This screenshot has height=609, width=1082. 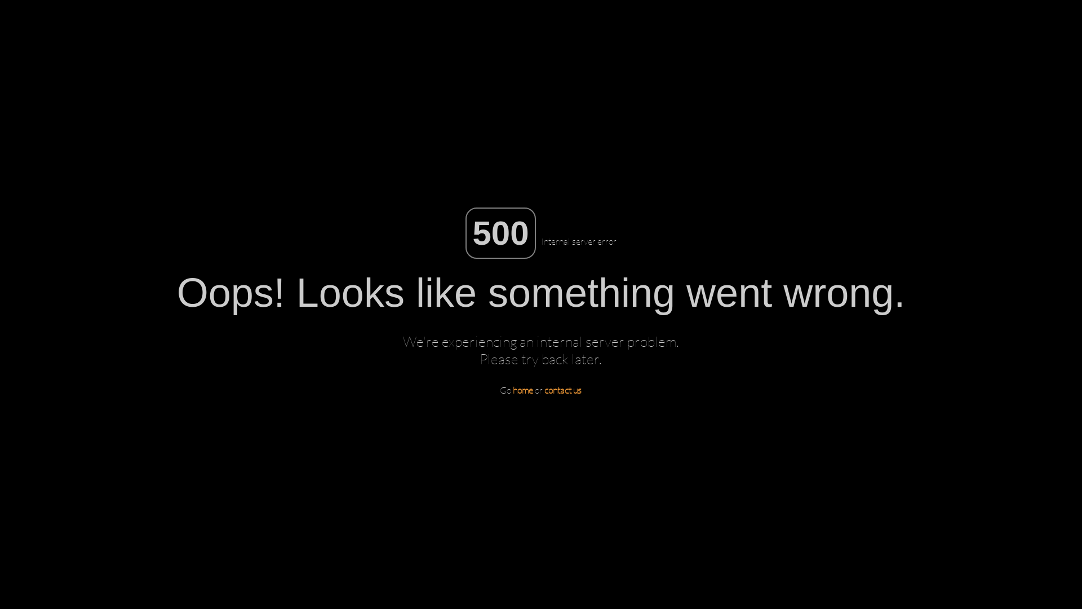 What do you see at coordinates (523, 390) in the screenshot?
I see `home` at bounding box center [523, 390].